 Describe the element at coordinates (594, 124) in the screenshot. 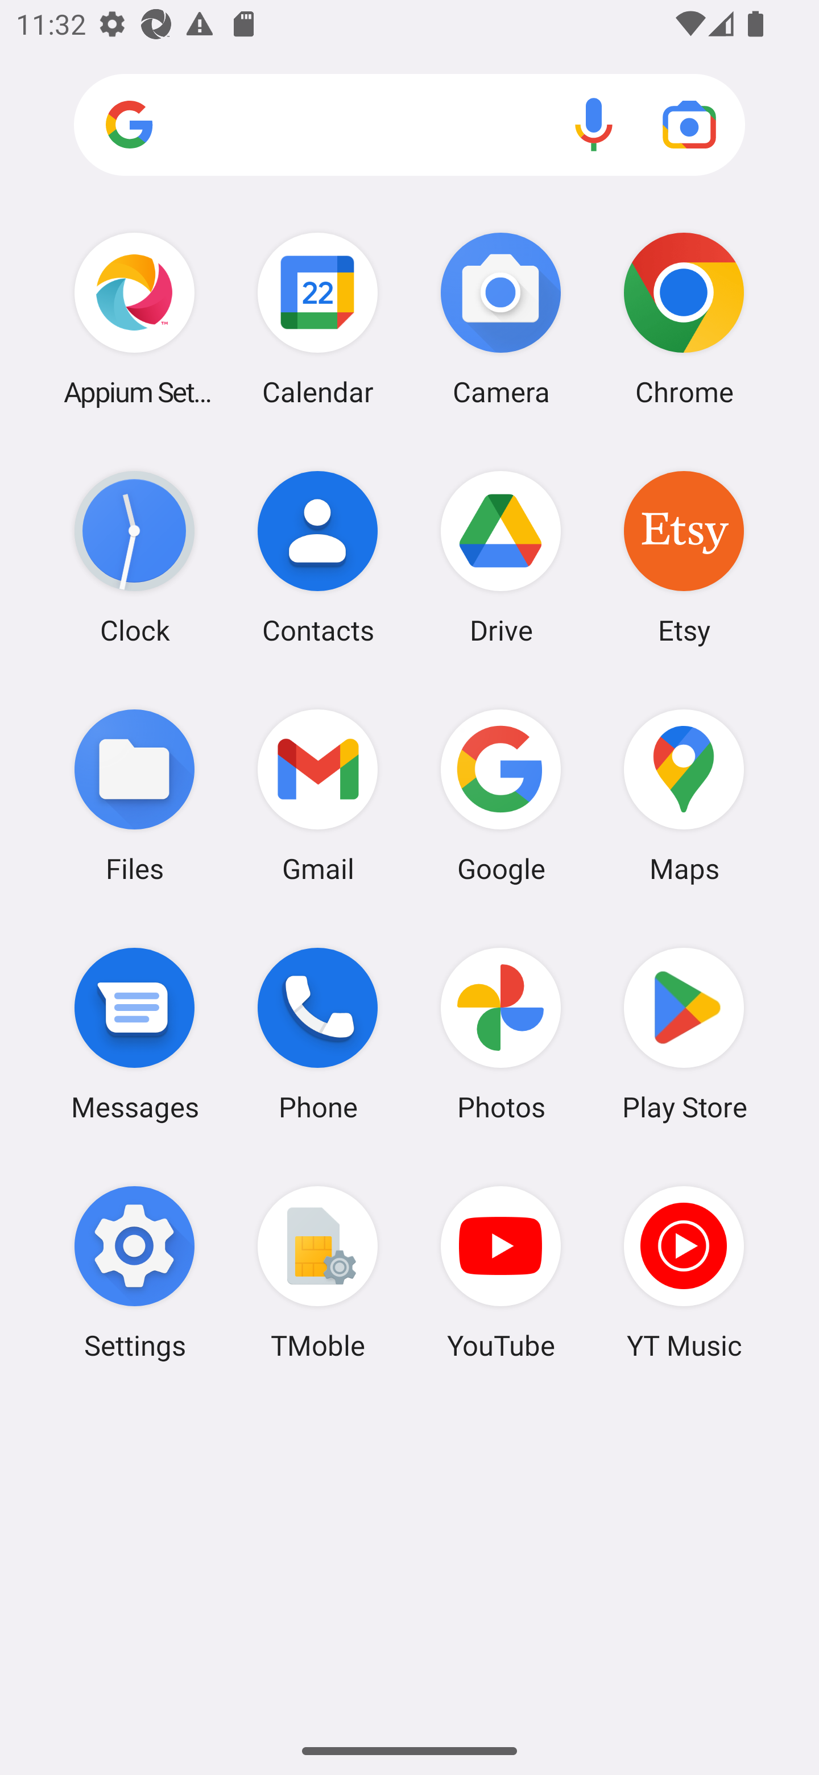

I see `Voice search` at that location.